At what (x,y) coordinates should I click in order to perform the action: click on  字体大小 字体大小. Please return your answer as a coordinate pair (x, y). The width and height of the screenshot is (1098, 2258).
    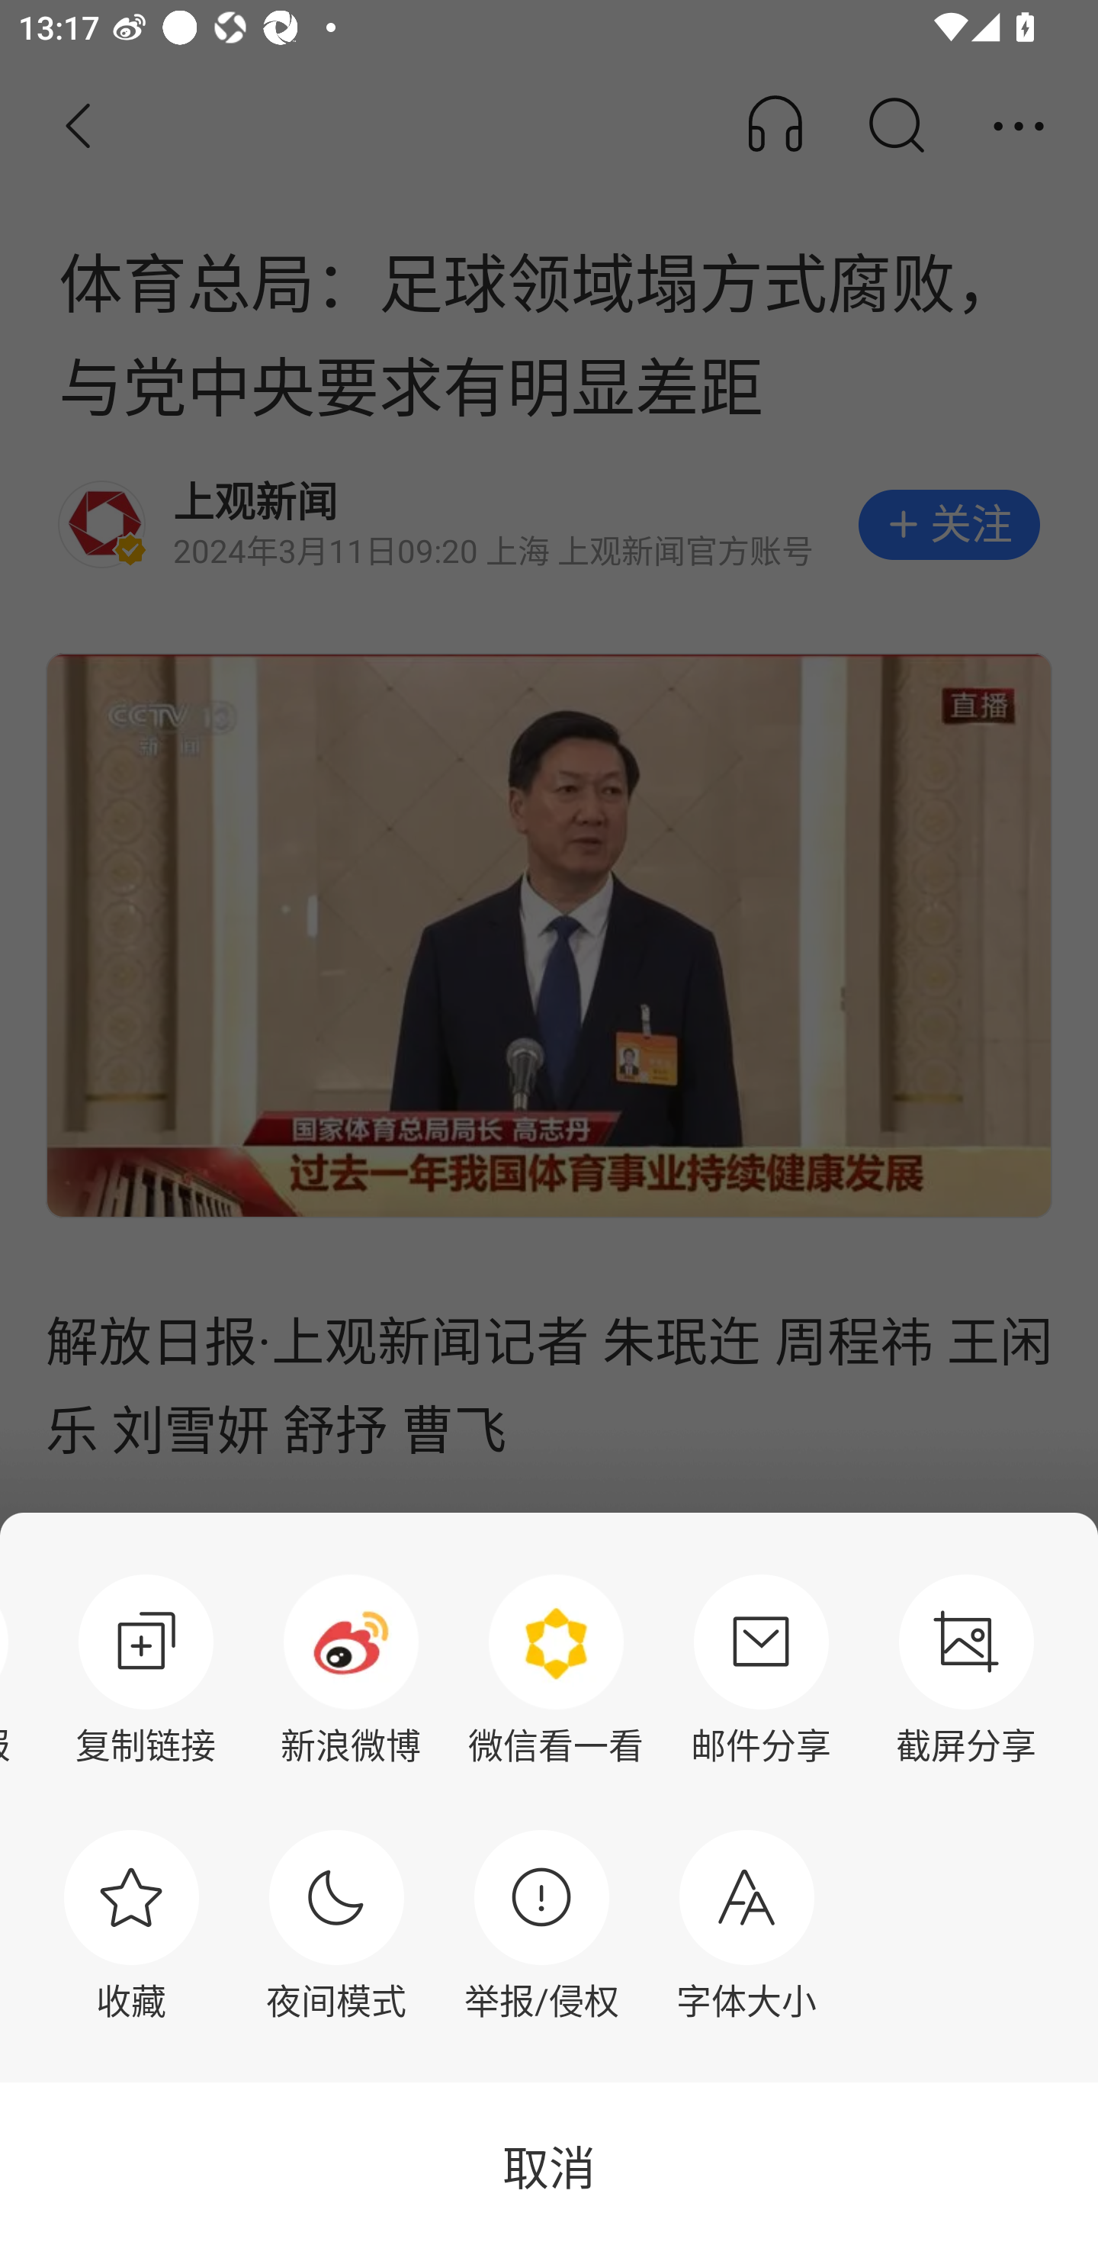
    Looking at the image, I should click on (747, 1925).